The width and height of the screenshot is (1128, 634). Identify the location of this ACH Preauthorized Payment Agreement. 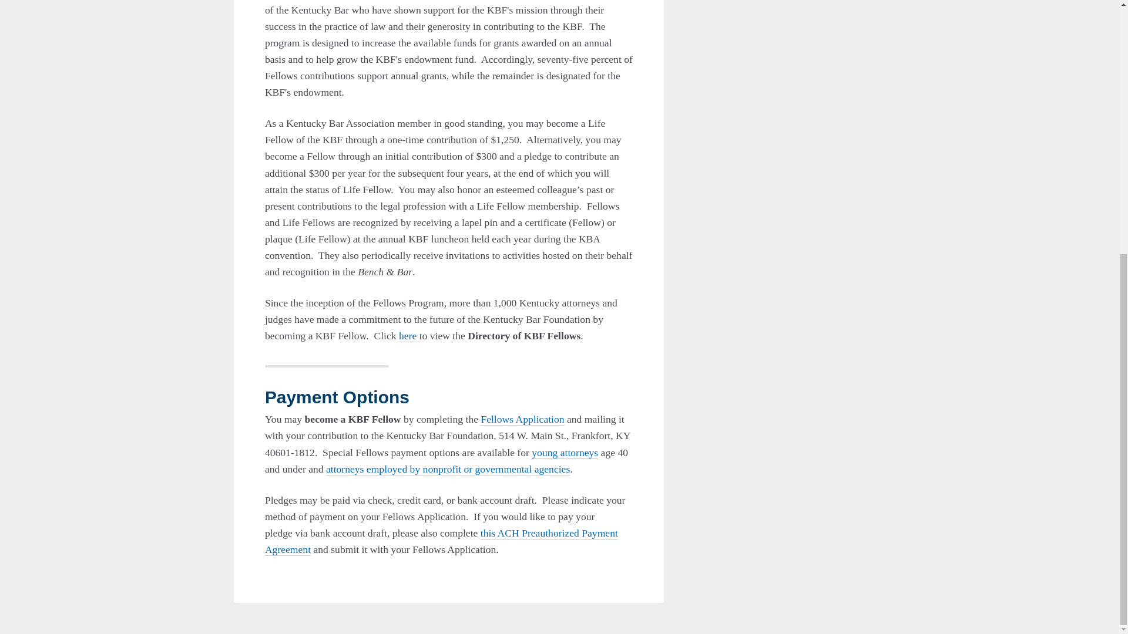
(442, 541).